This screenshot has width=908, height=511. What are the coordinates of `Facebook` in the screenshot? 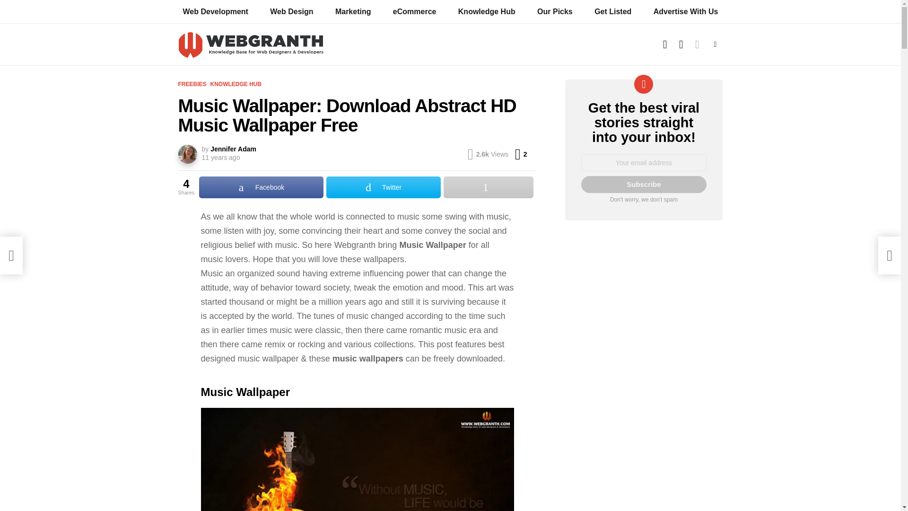 It's located at (261, 187).